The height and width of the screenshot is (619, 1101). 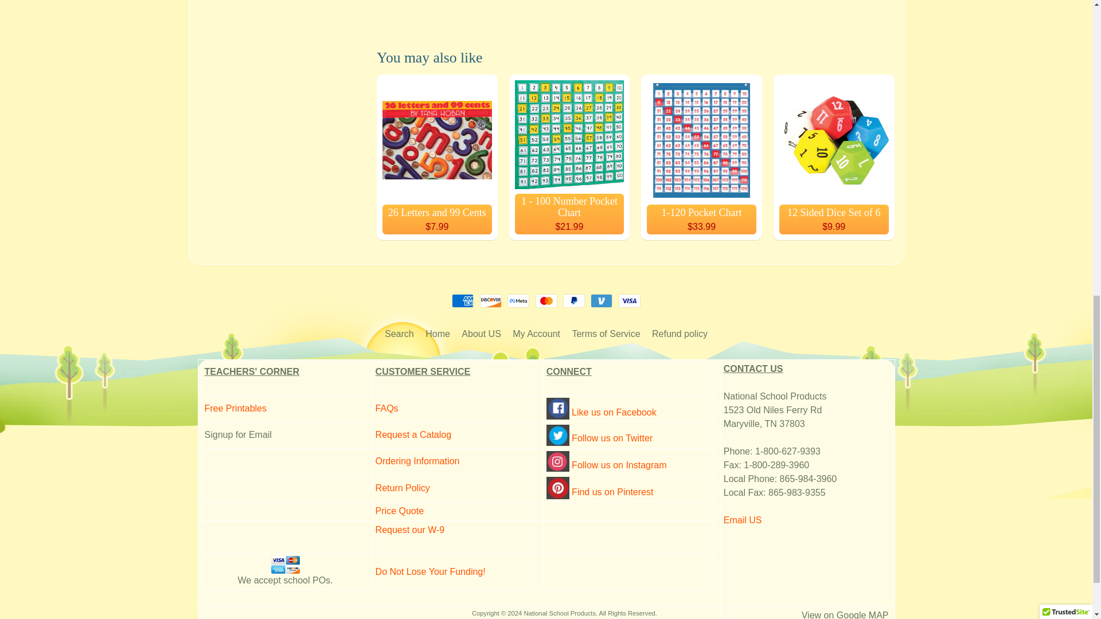 I want to click on Discover, so click(x=491, y=300).